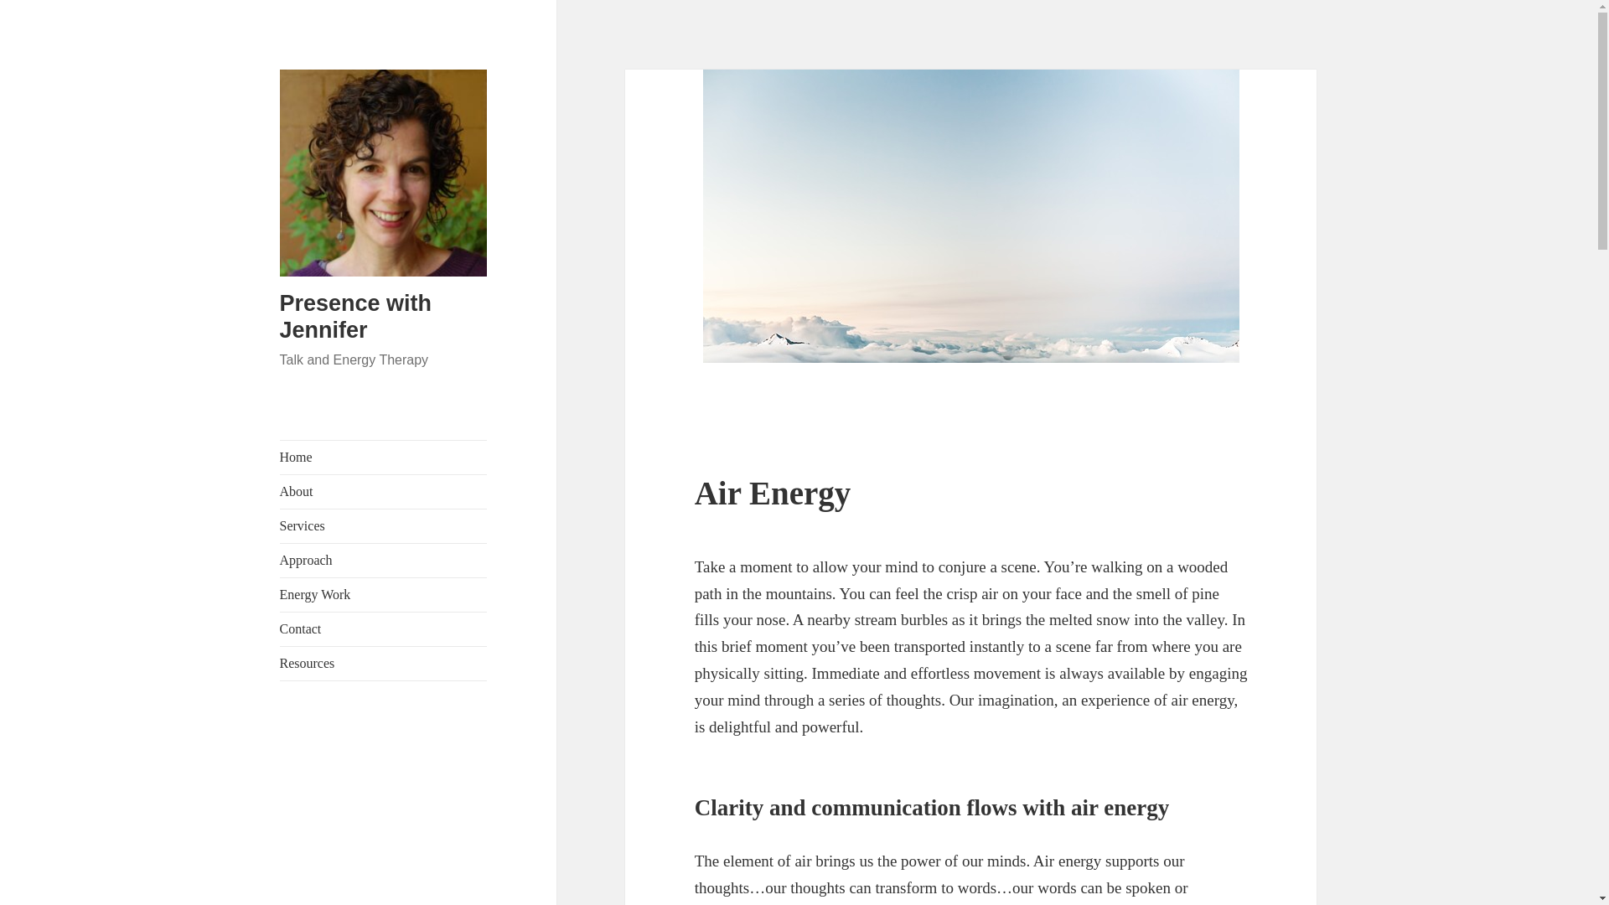 The height and width of the screenshot is (905, 1609). Describe the element at coordinates (384, 664) in the screenshot. I see `Resources` at that location.